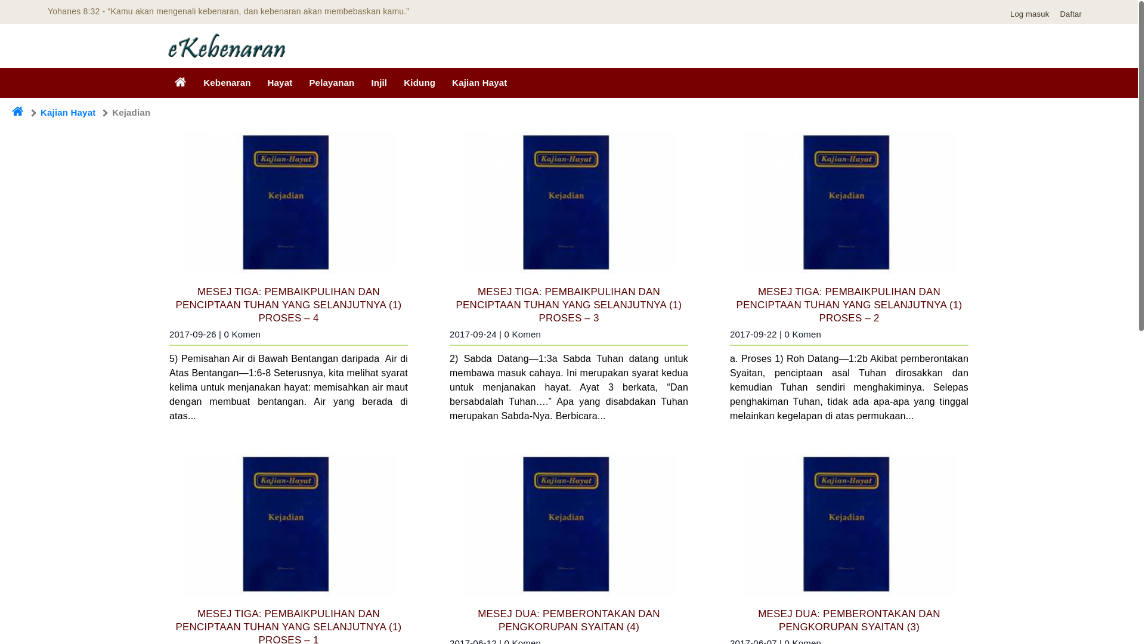 This screenshot has height=644, width=1145. What do you see at coordinates (420, 82) in the screenshot?
I see `Kidung` at bounding box center [420, 82].